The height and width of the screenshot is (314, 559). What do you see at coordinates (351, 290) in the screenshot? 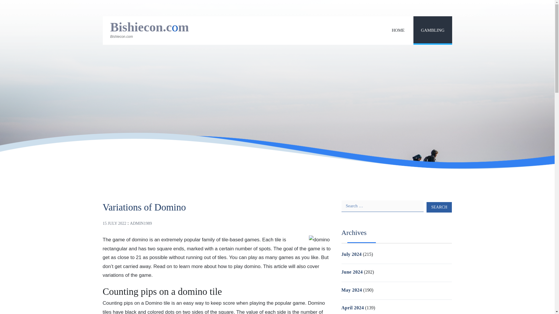
I see `May 2024` at bounding box center [351, 290].